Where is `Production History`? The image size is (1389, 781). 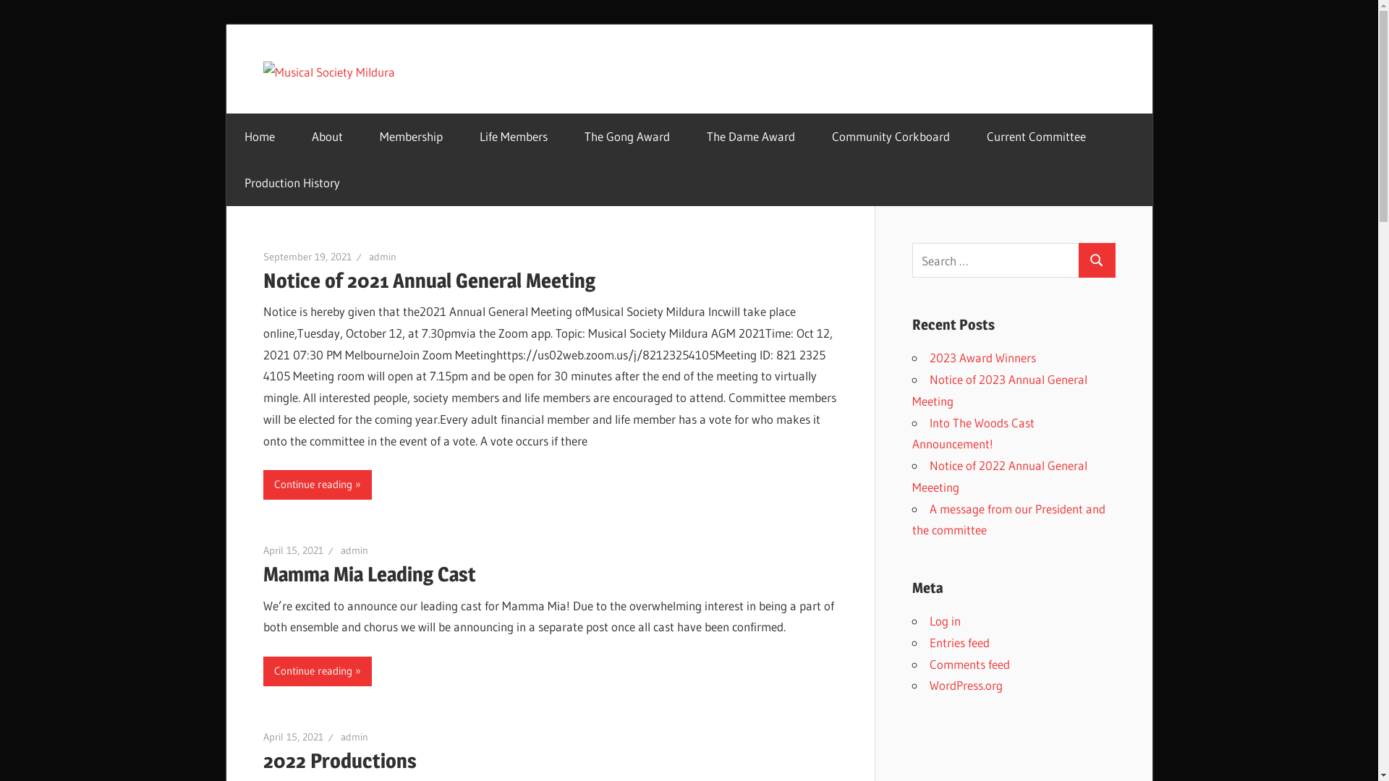
Production History is located at coordinates (292, 183).